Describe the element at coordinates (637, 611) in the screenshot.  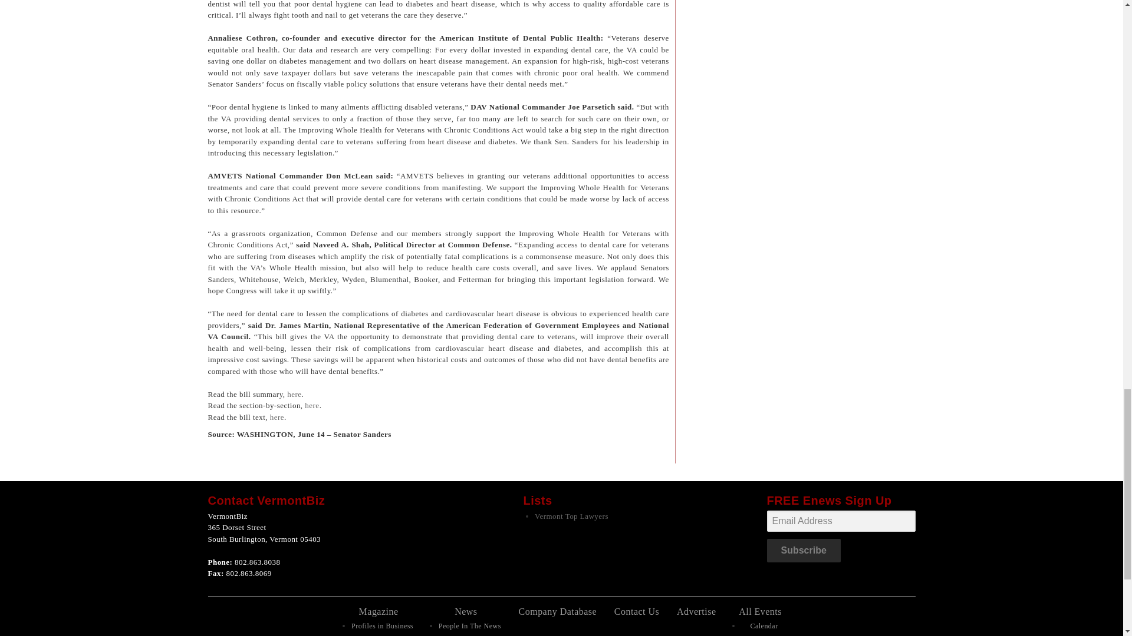
I see `Contact Us` at that location.